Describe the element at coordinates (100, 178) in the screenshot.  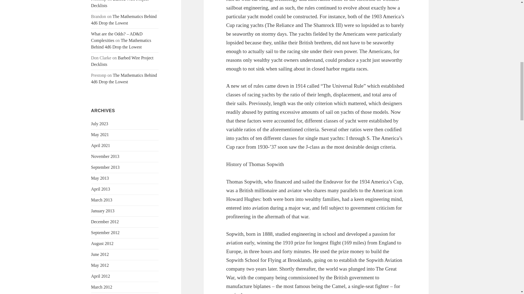
I see `May 2013` at that location.